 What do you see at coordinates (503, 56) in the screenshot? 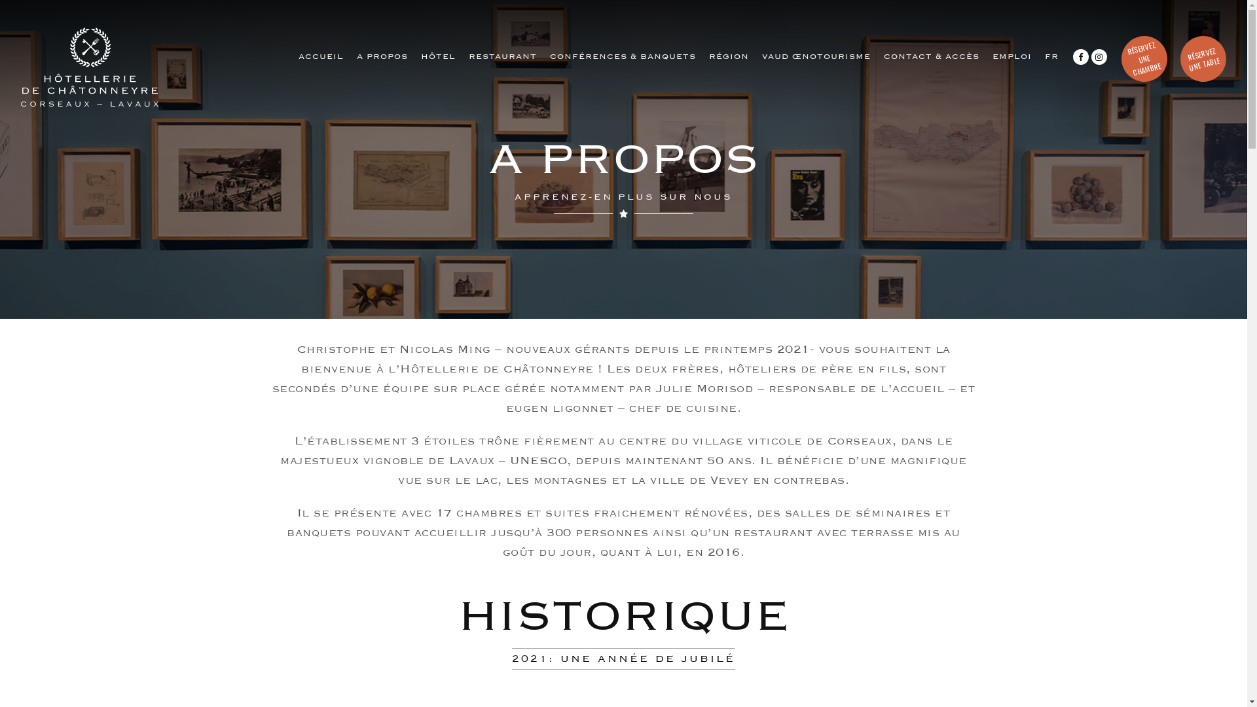
I see `RESTAURANT` at bounding box center [503, 56].